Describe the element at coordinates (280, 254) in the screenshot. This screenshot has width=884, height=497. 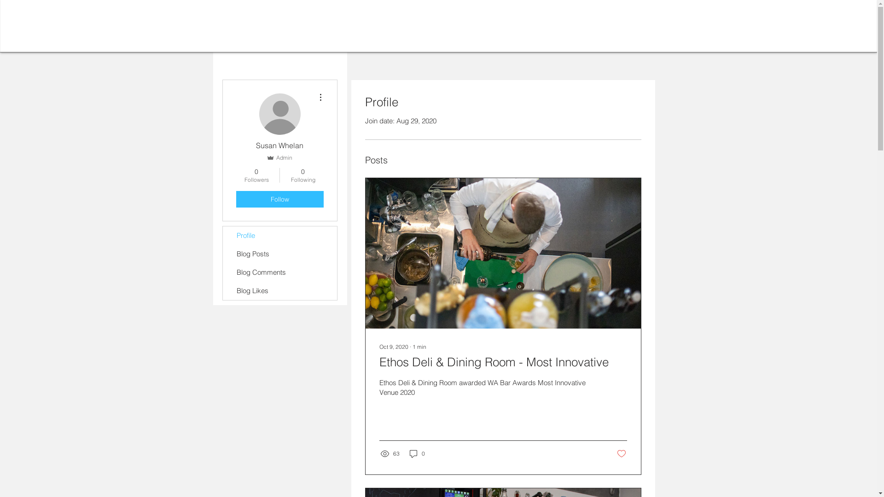
I see `Blog Posts` at that location.